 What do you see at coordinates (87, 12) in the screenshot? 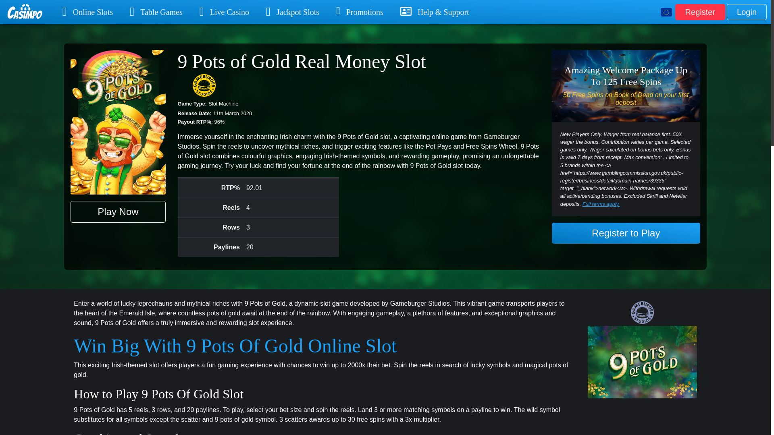
I see `Online Slots` at bounding box center [87, 12].